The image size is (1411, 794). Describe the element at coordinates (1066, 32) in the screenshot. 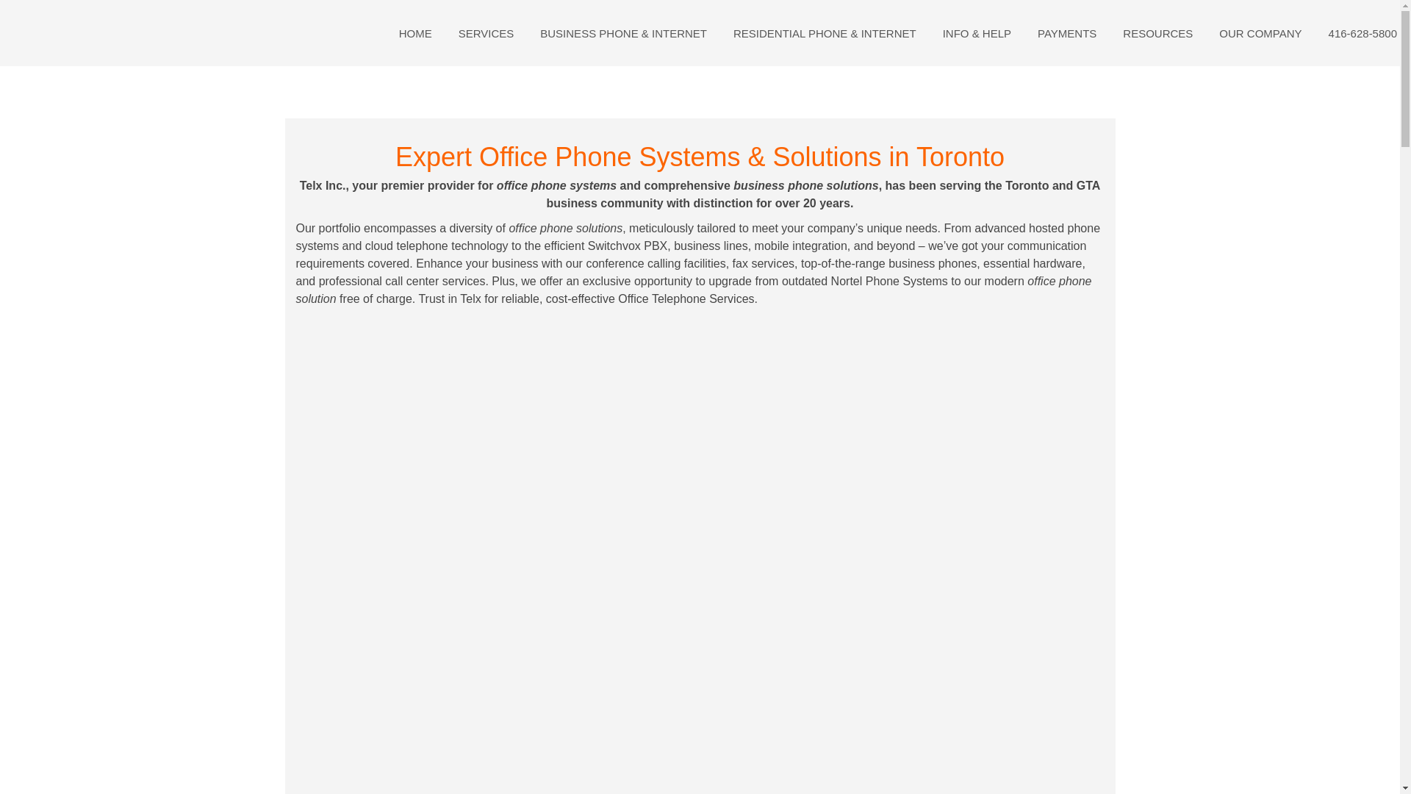

I see `PAYMENTS` at that location.